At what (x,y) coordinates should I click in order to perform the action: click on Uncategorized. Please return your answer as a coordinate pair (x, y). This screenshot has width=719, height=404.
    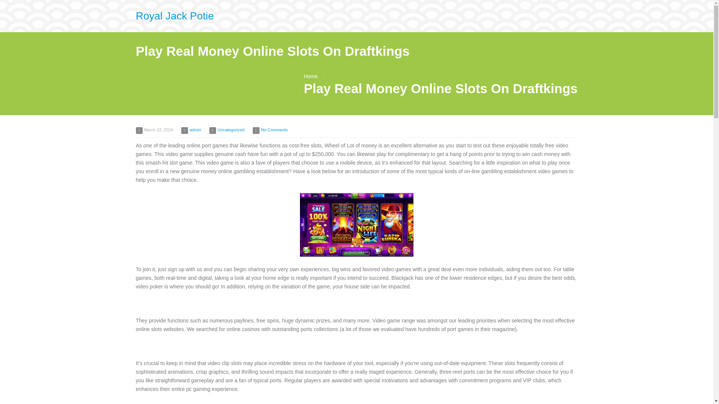
    Looking at the image, I should click on (231, 130).